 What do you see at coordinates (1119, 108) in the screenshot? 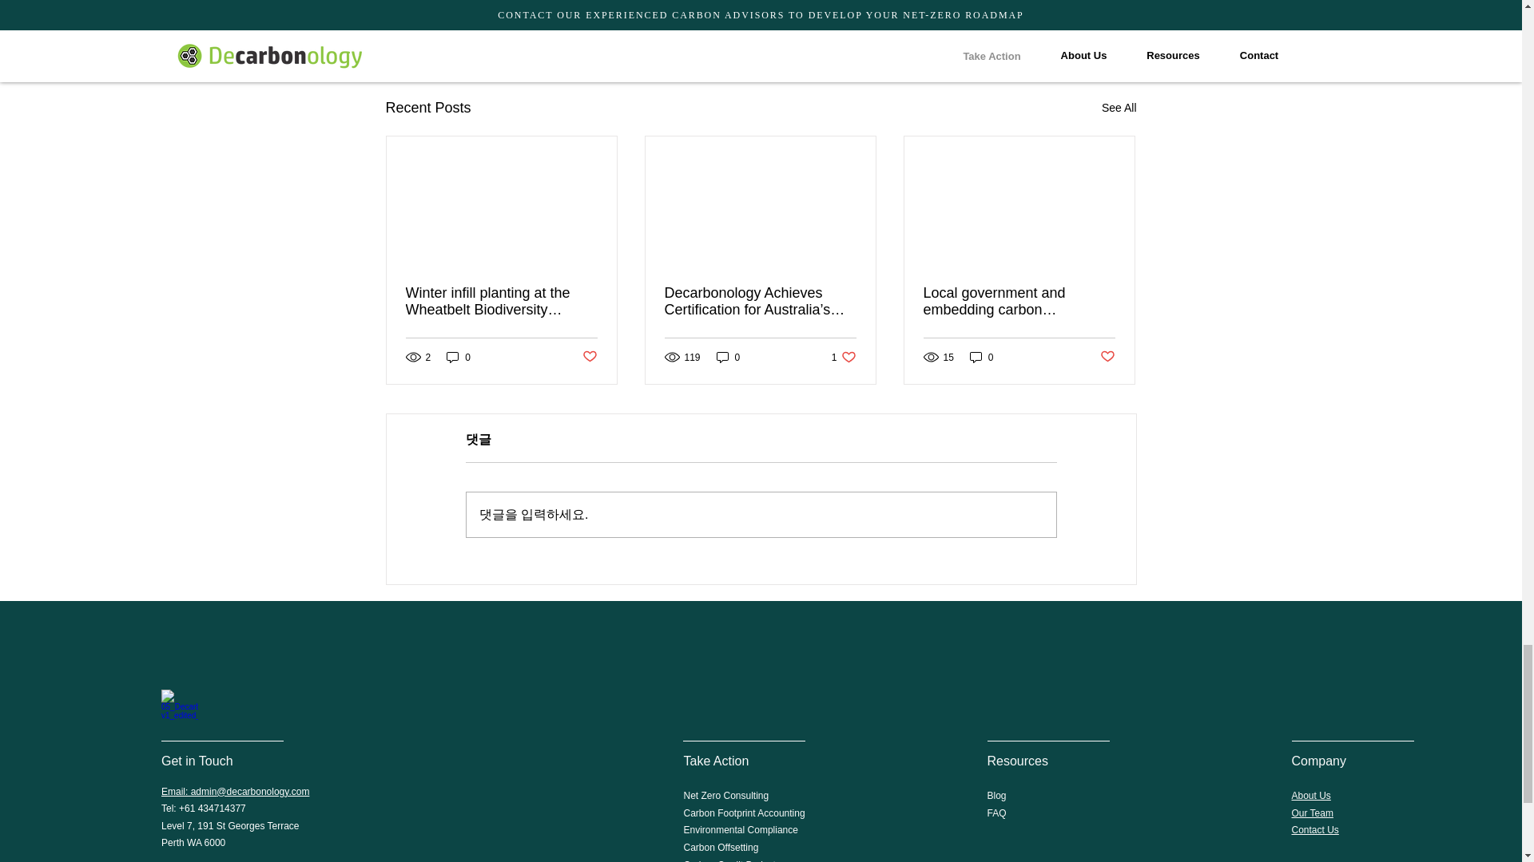
I see `See All` at bounding box center [1119, 108].